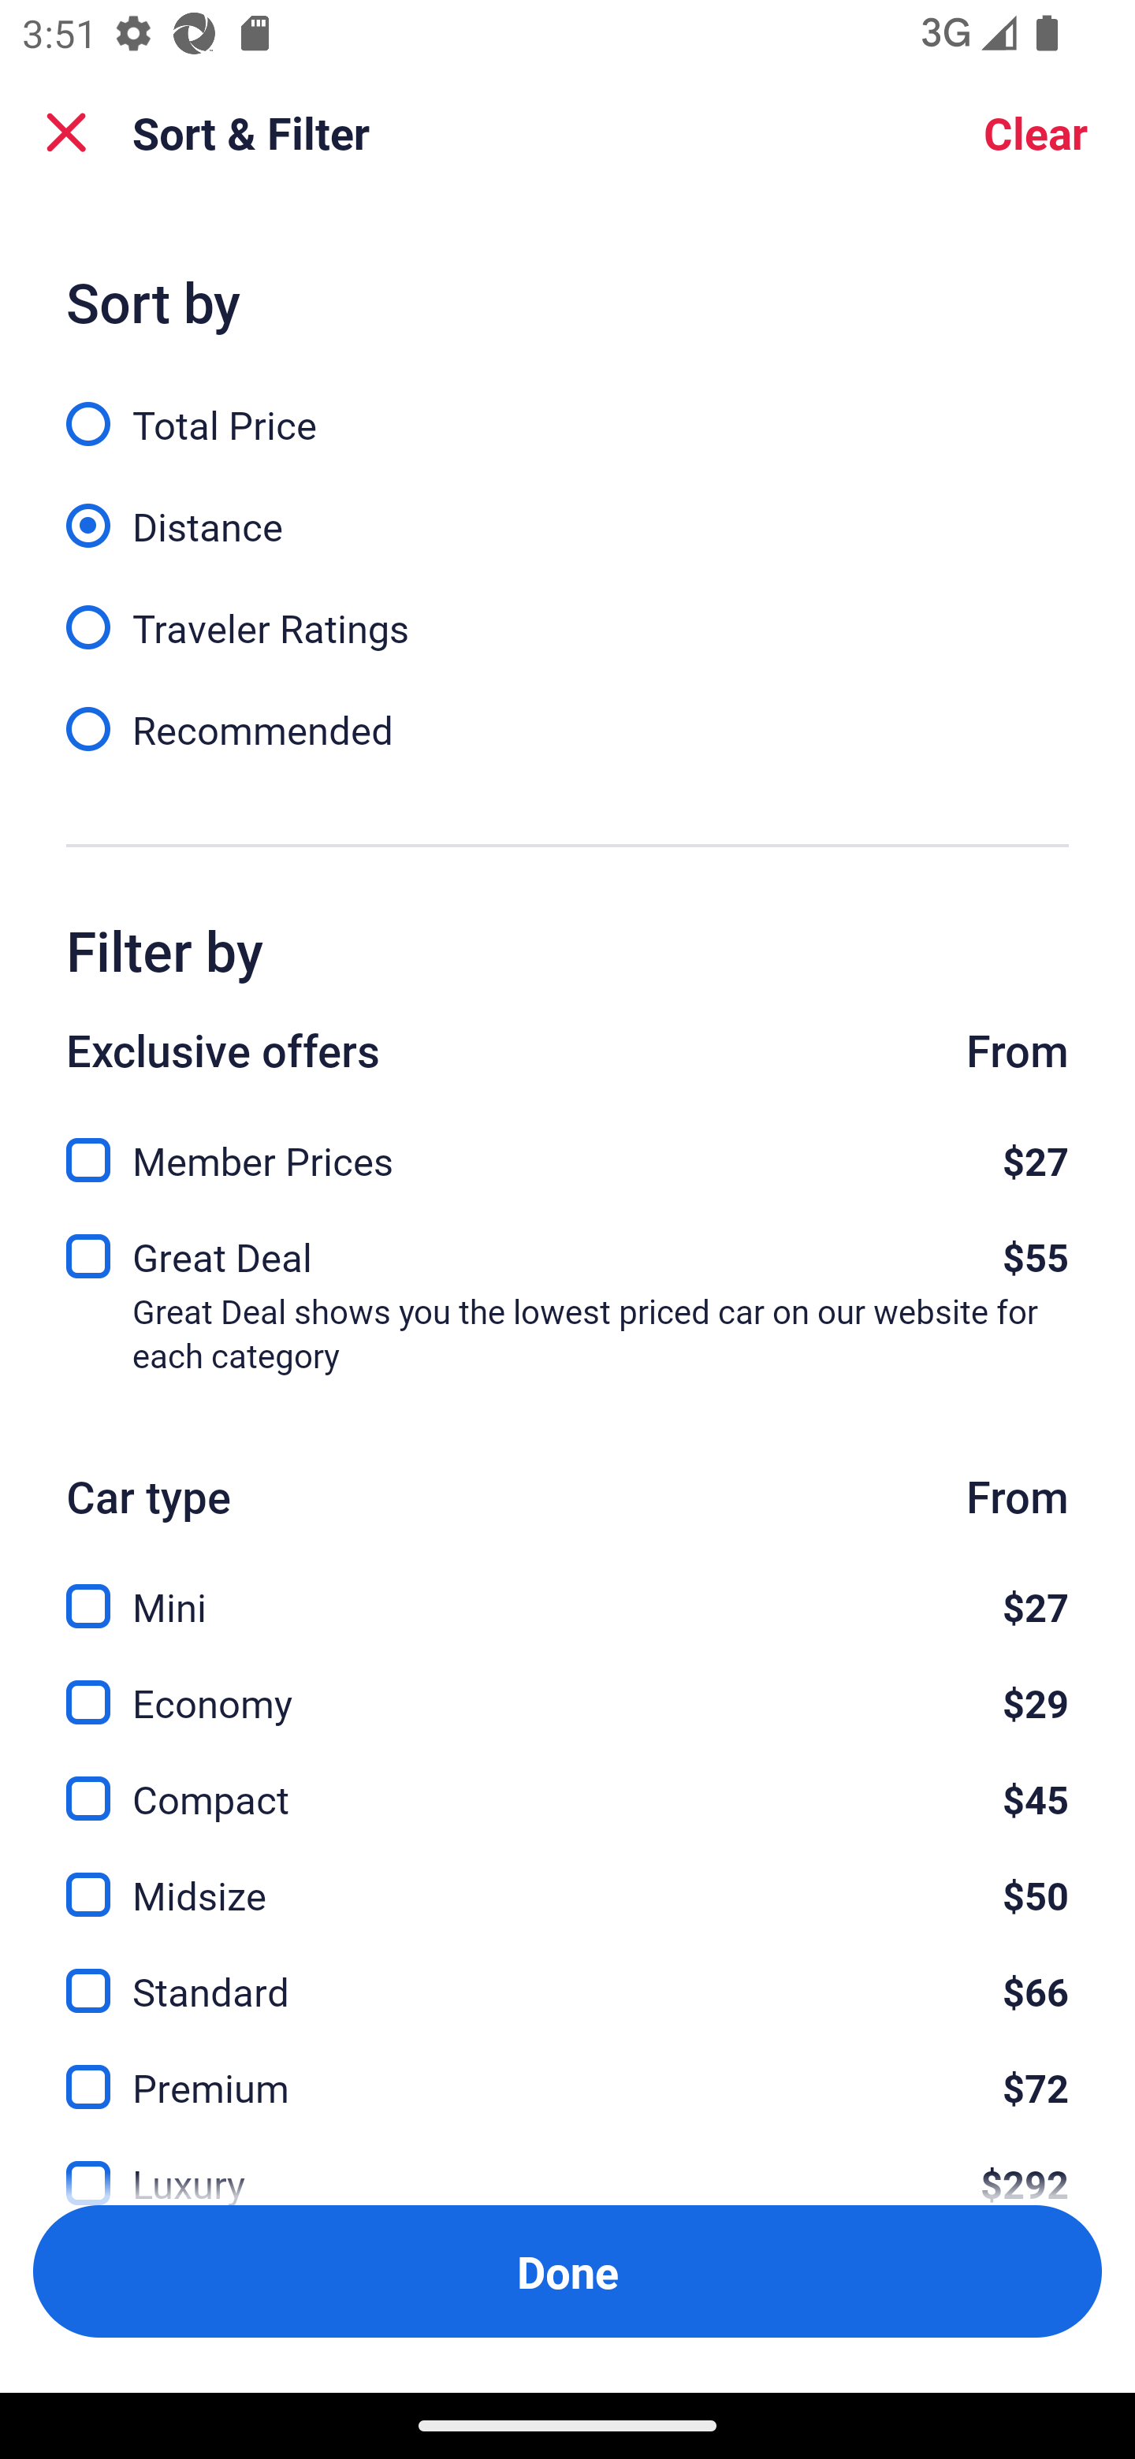 Image resolution: width=1135 pixels, height=2459 pixels. Describe the element at coordinates (1036, 132) in the screenshot. I see `Clear` at that location.